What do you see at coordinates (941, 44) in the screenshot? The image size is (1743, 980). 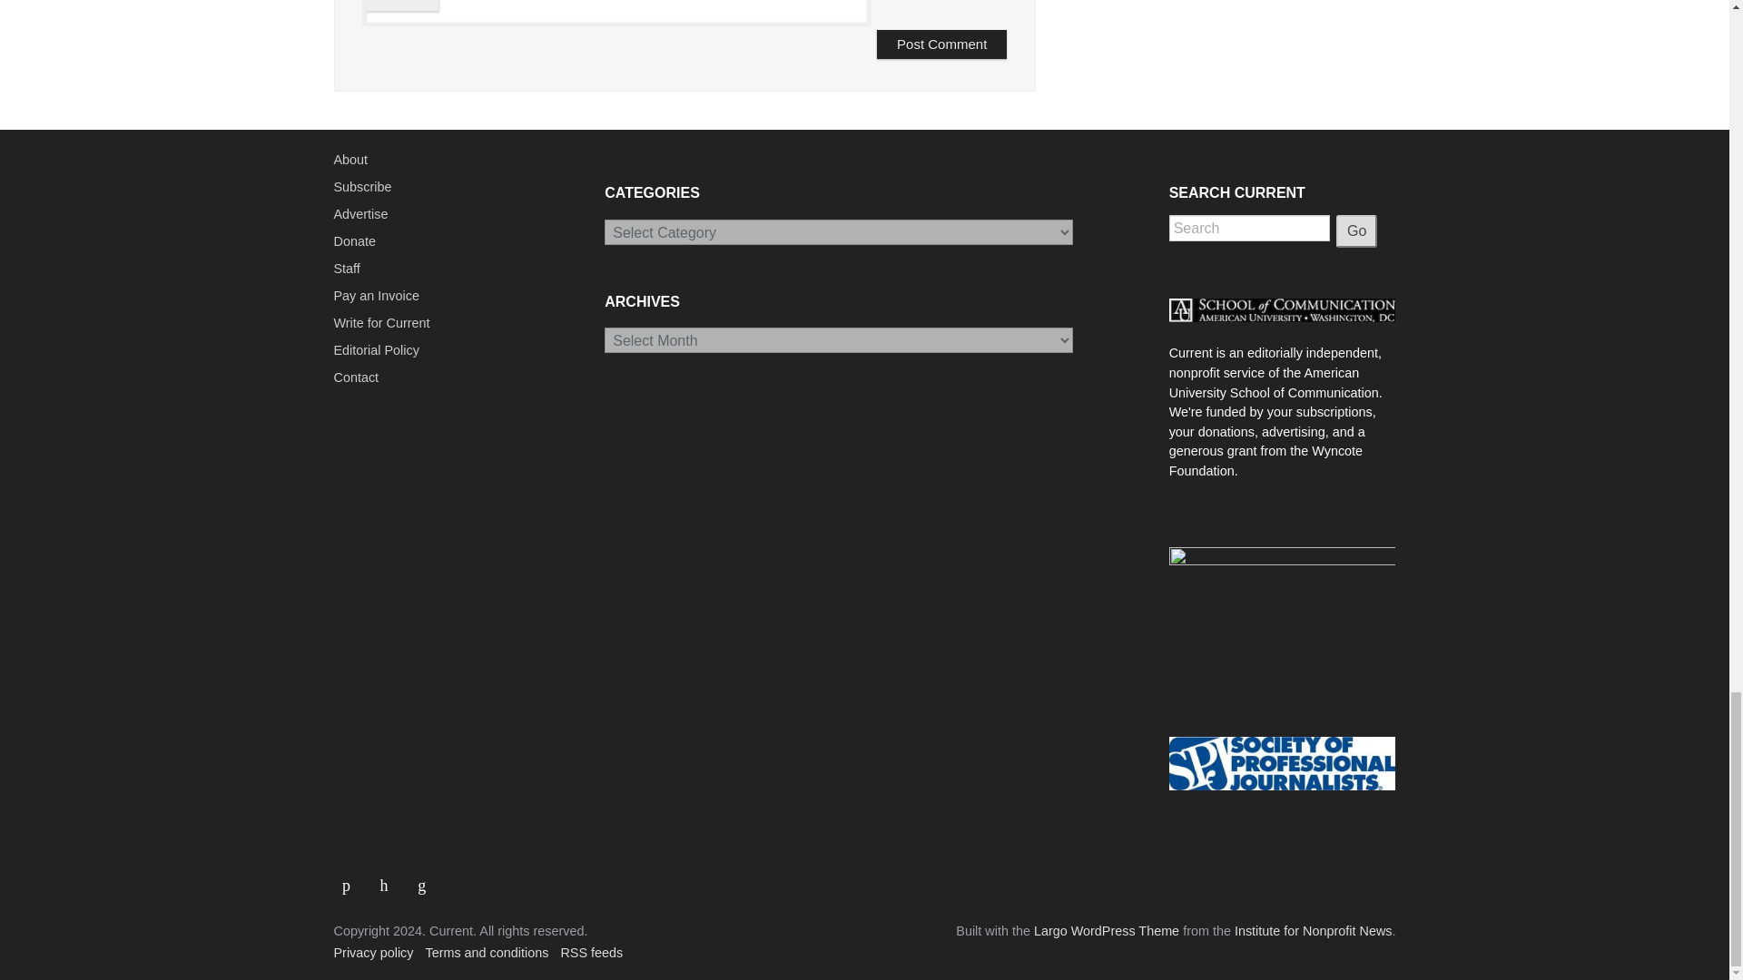 I see `Post Comment` at bounding box center [941, 44].